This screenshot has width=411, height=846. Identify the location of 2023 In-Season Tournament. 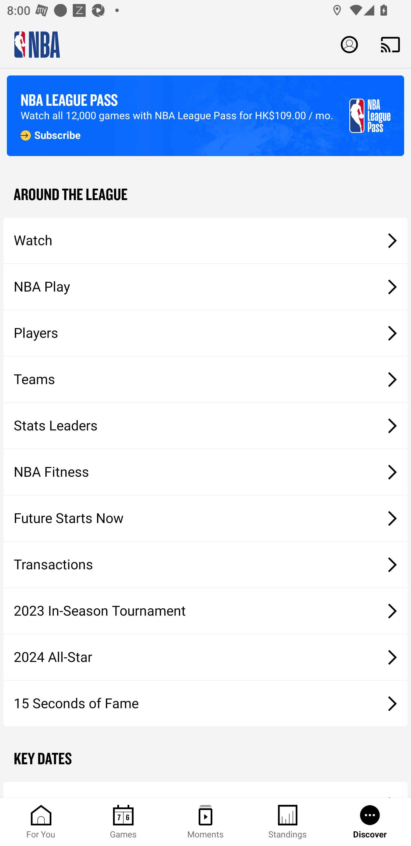
(205, 611).